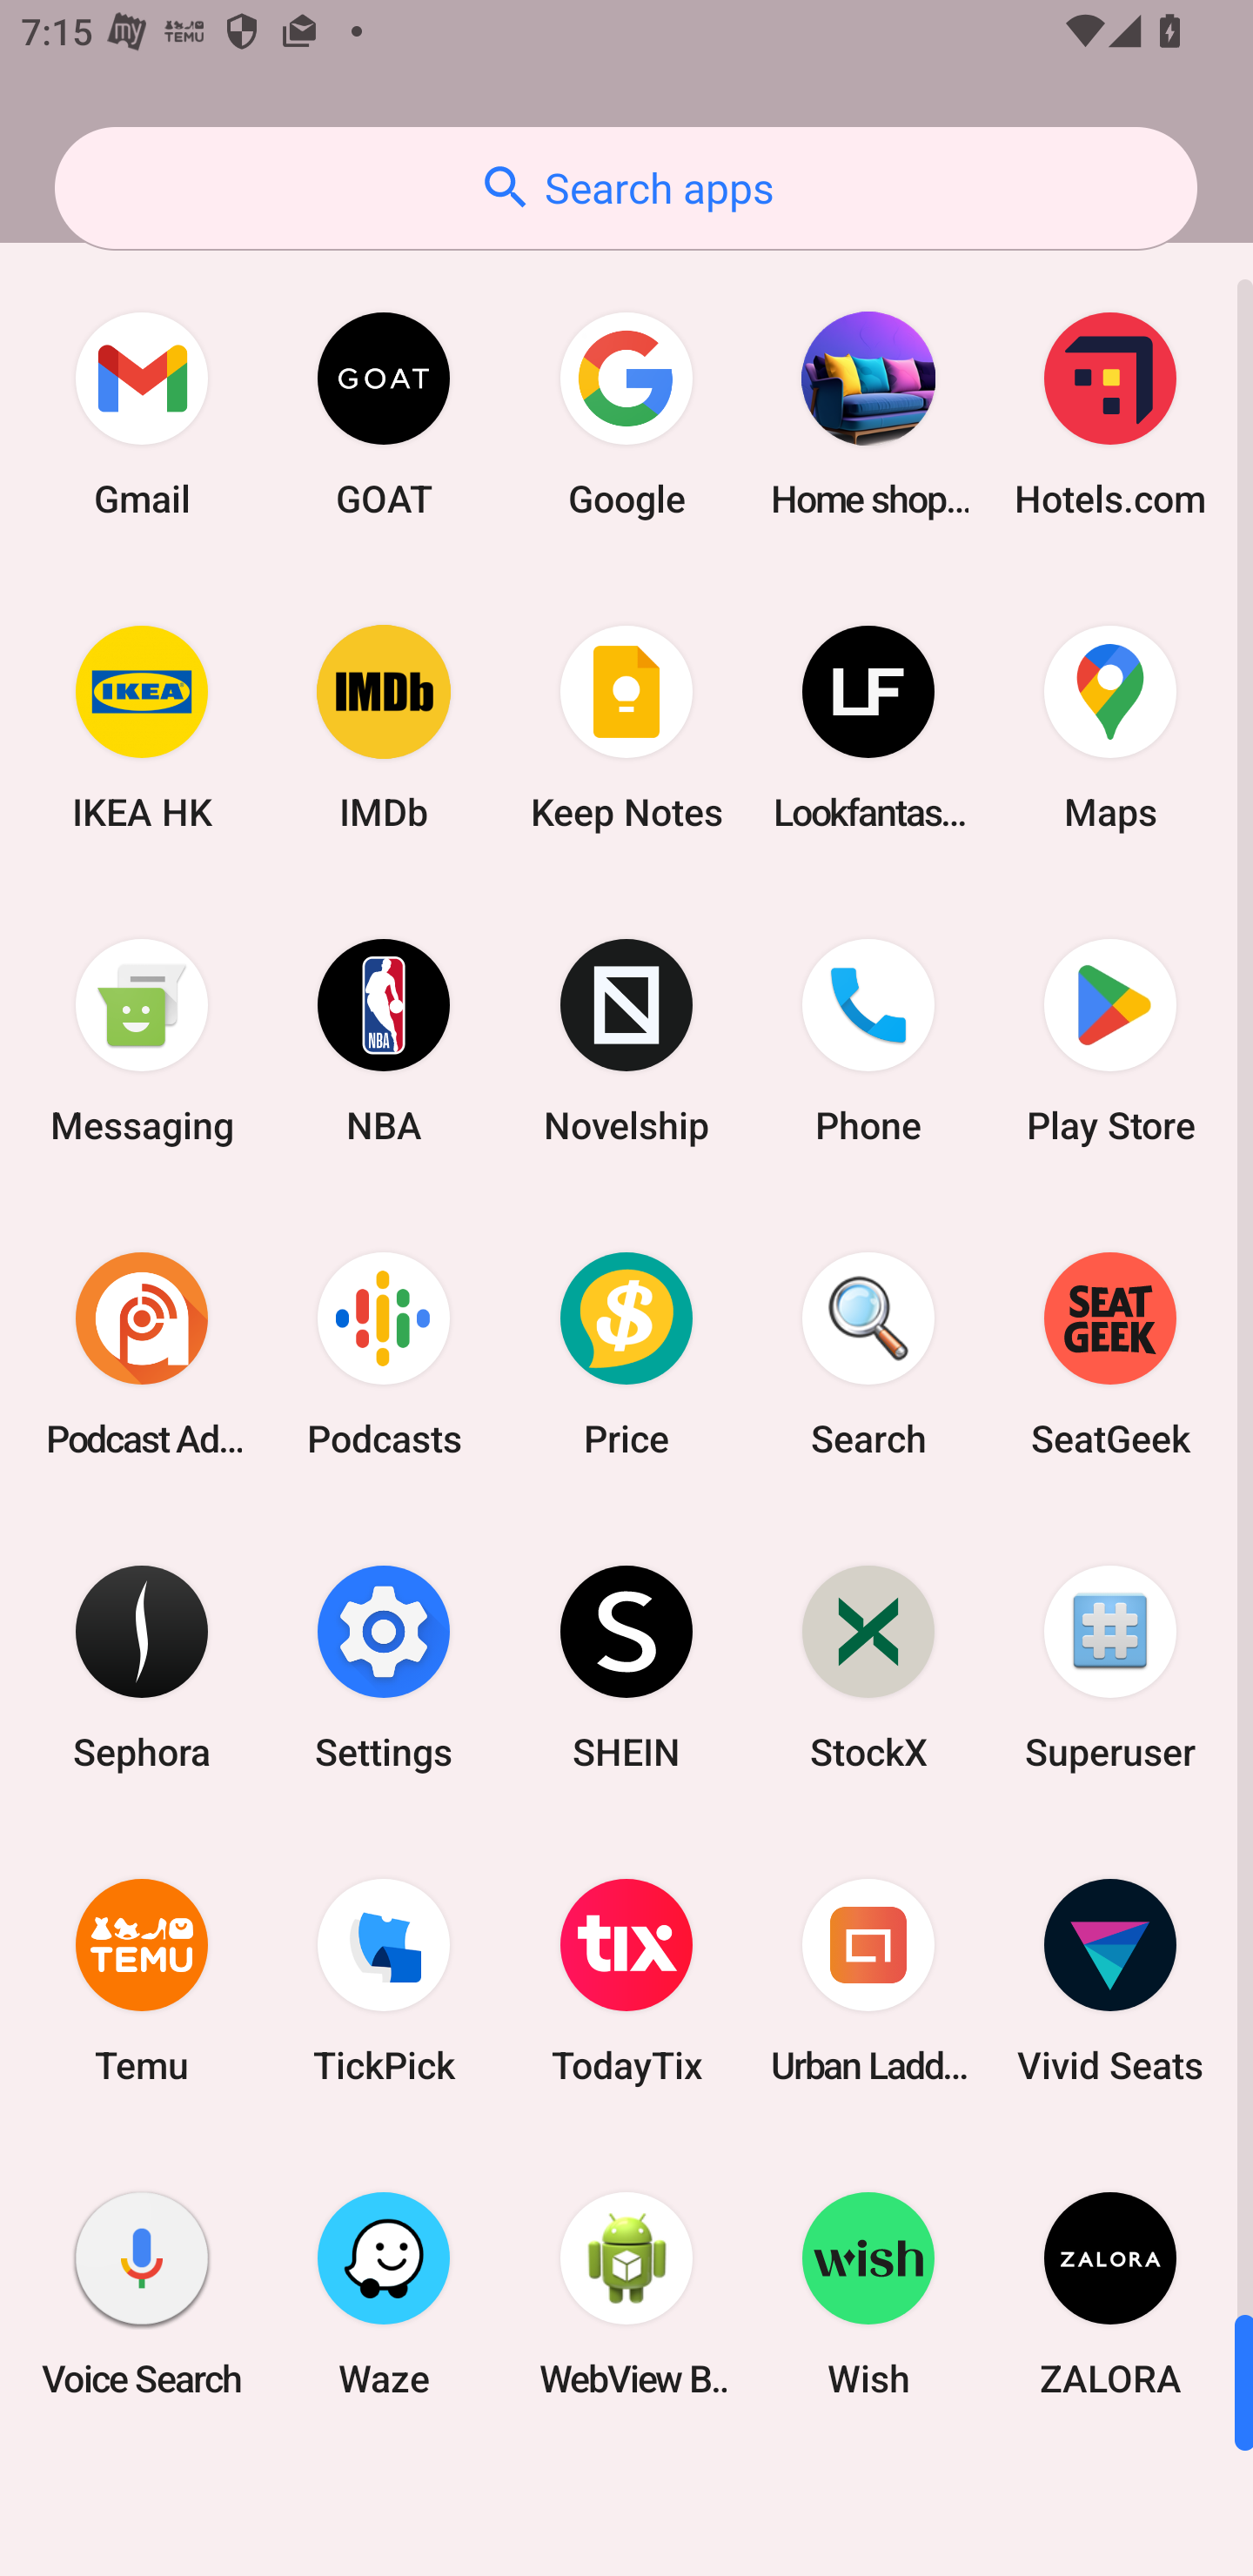 Image resolution: width=1253 pixels, height=2576 pixels. Describe the element at coordinates (1110, 1666) in the screenshot. I see `Superuser` at that location.